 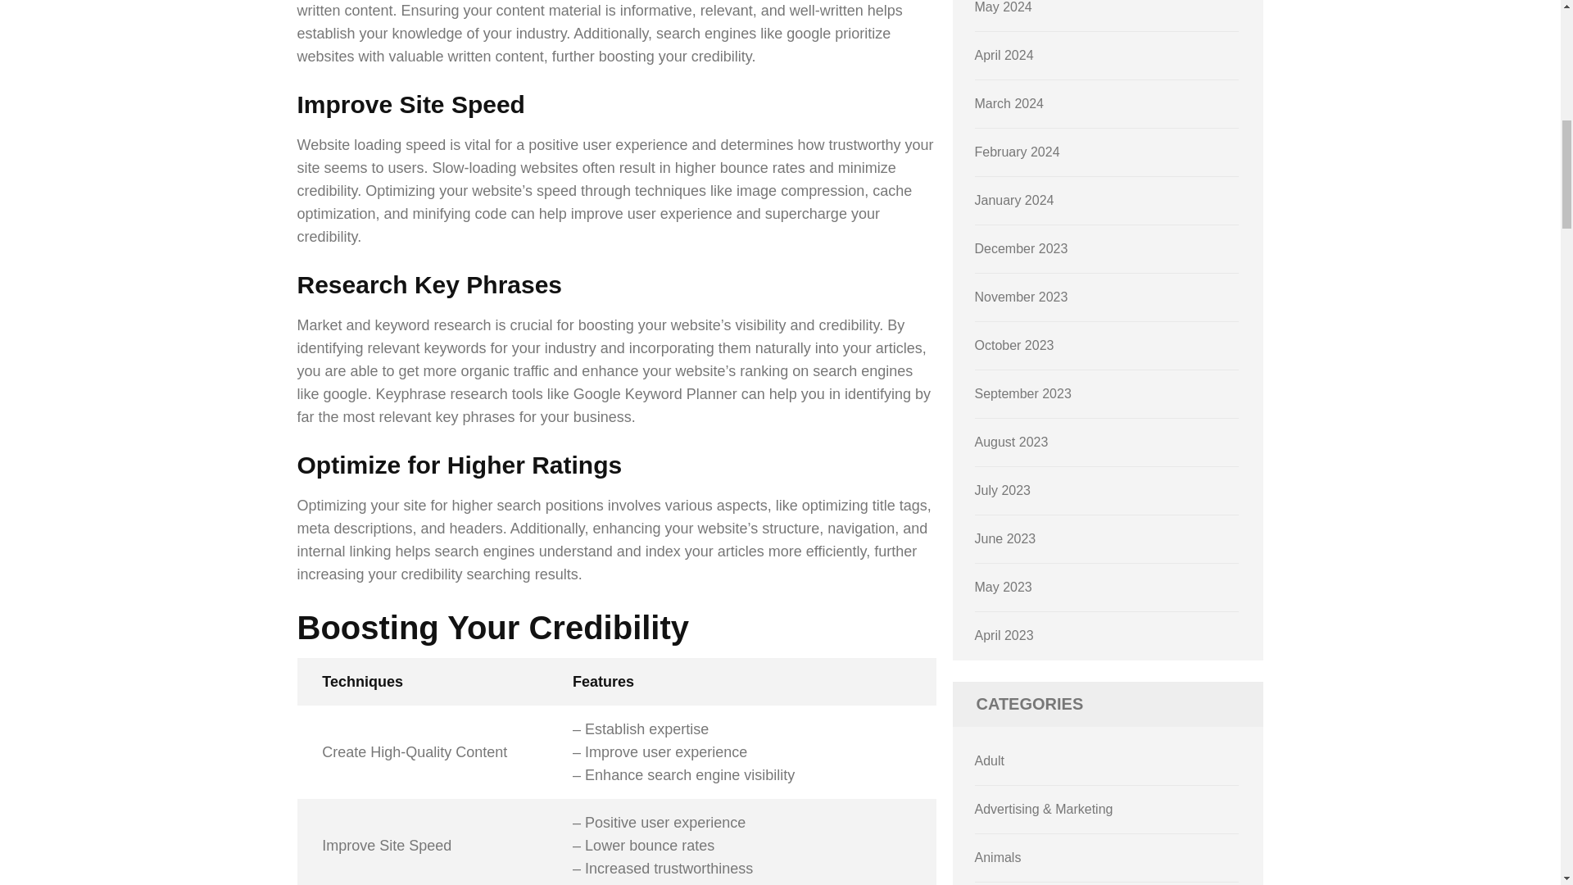 What do you see at coordinates (1014, 344) in the screenshot?
I see `October 2023` at bounding box center [1014, 344].